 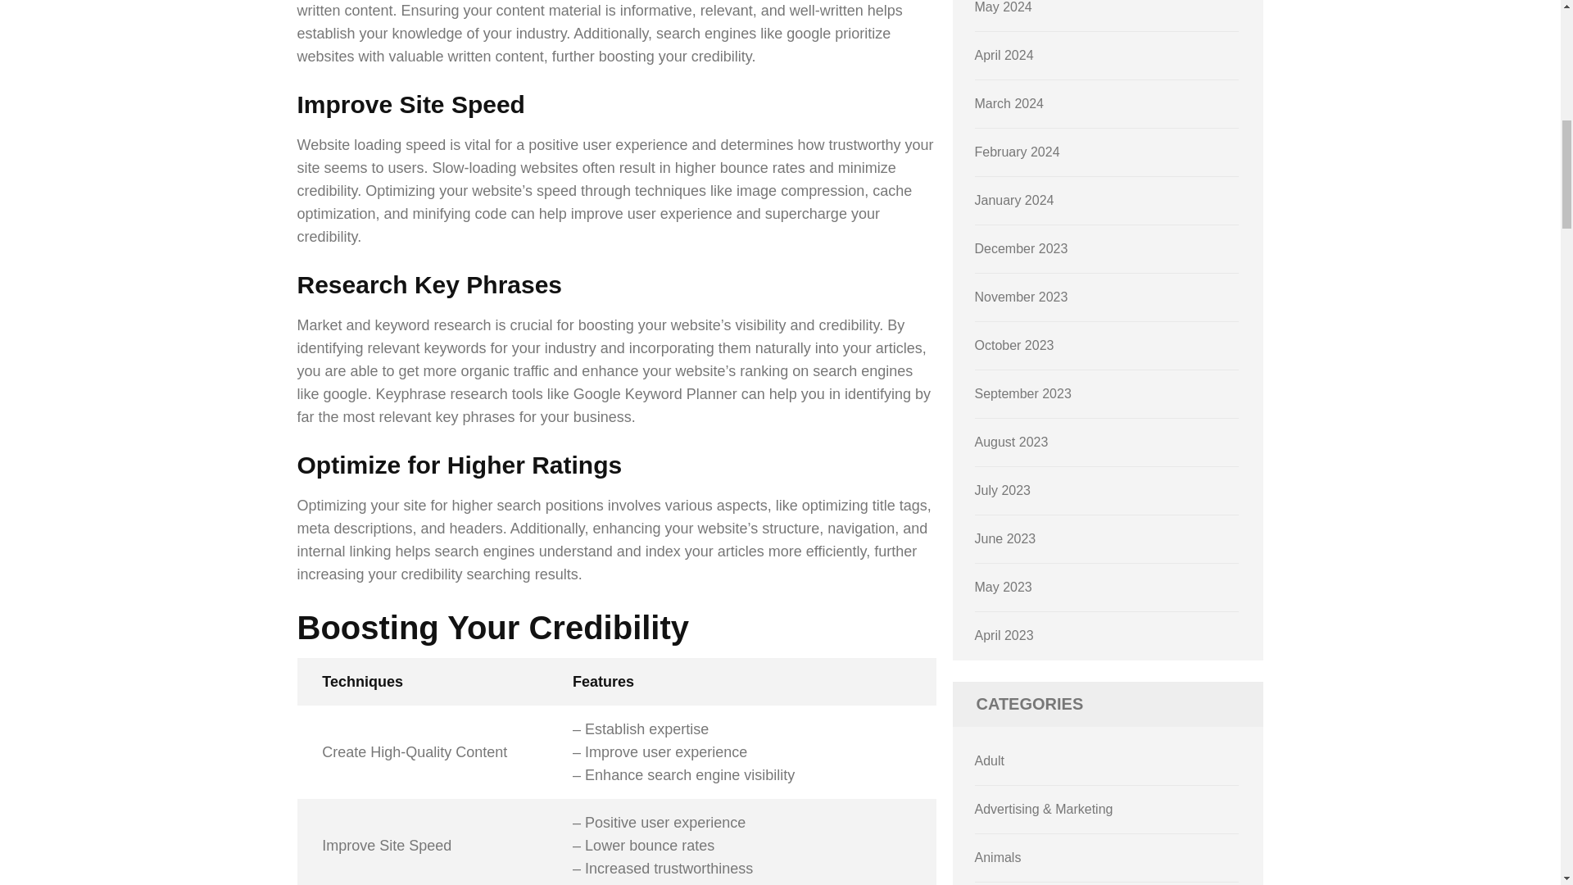 What do you see at coordinates (1014, 344) in the screenshot?
I see `October 2023` at bounding box center [1014, 344].